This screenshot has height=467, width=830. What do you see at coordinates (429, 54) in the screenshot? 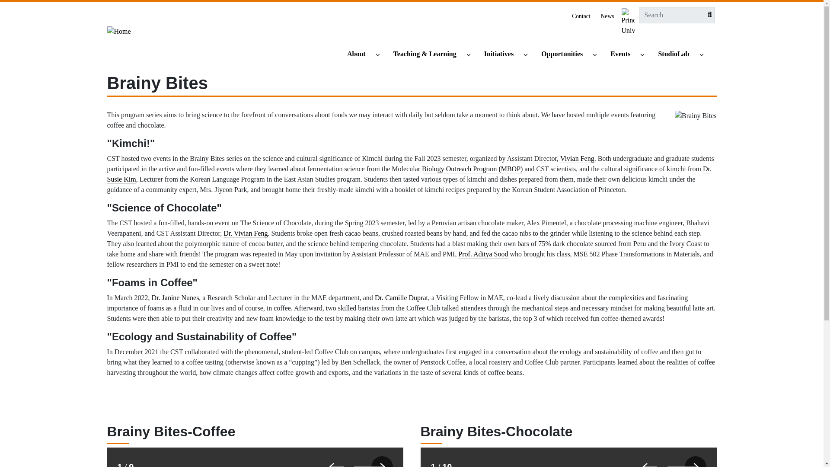
I see `Find courses...` at bounding box center [429, 54].